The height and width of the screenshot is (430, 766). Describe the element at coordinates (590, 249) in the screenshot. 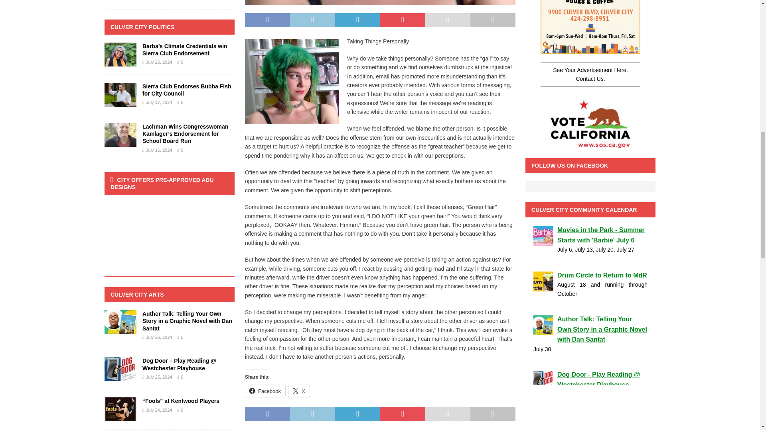

I see `July 6, July 13, July 20, July 27` at that location.